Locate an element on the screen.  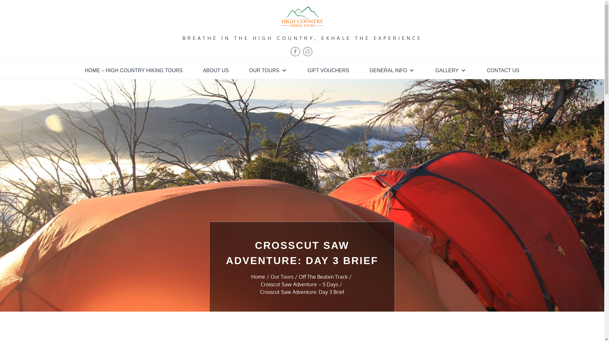
ABOUT US is located at coordinates (216, 71).